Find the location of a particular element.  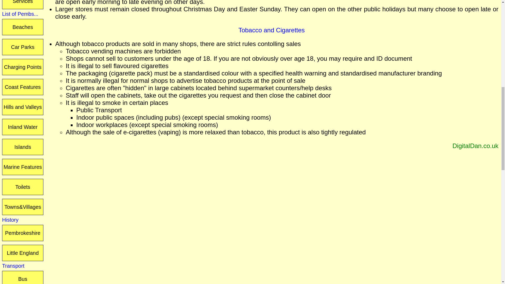

Hills and Valleys is located at coordinates (23, 107).